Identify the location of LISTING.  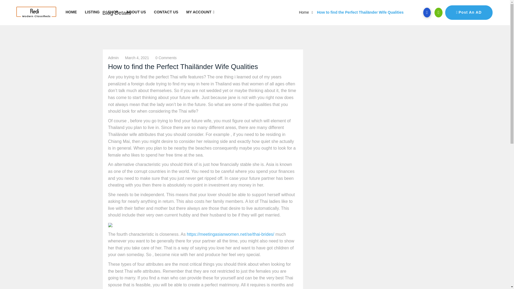
(92, 12).